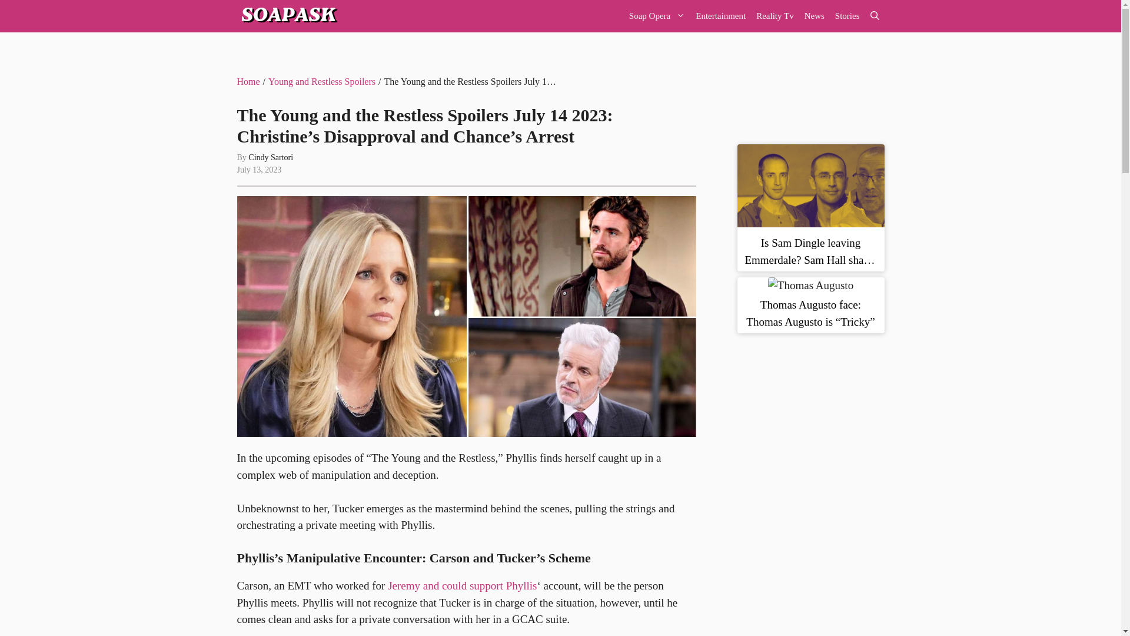  I want to click on View all posts by Cindy Sartori, so click(271, 158).